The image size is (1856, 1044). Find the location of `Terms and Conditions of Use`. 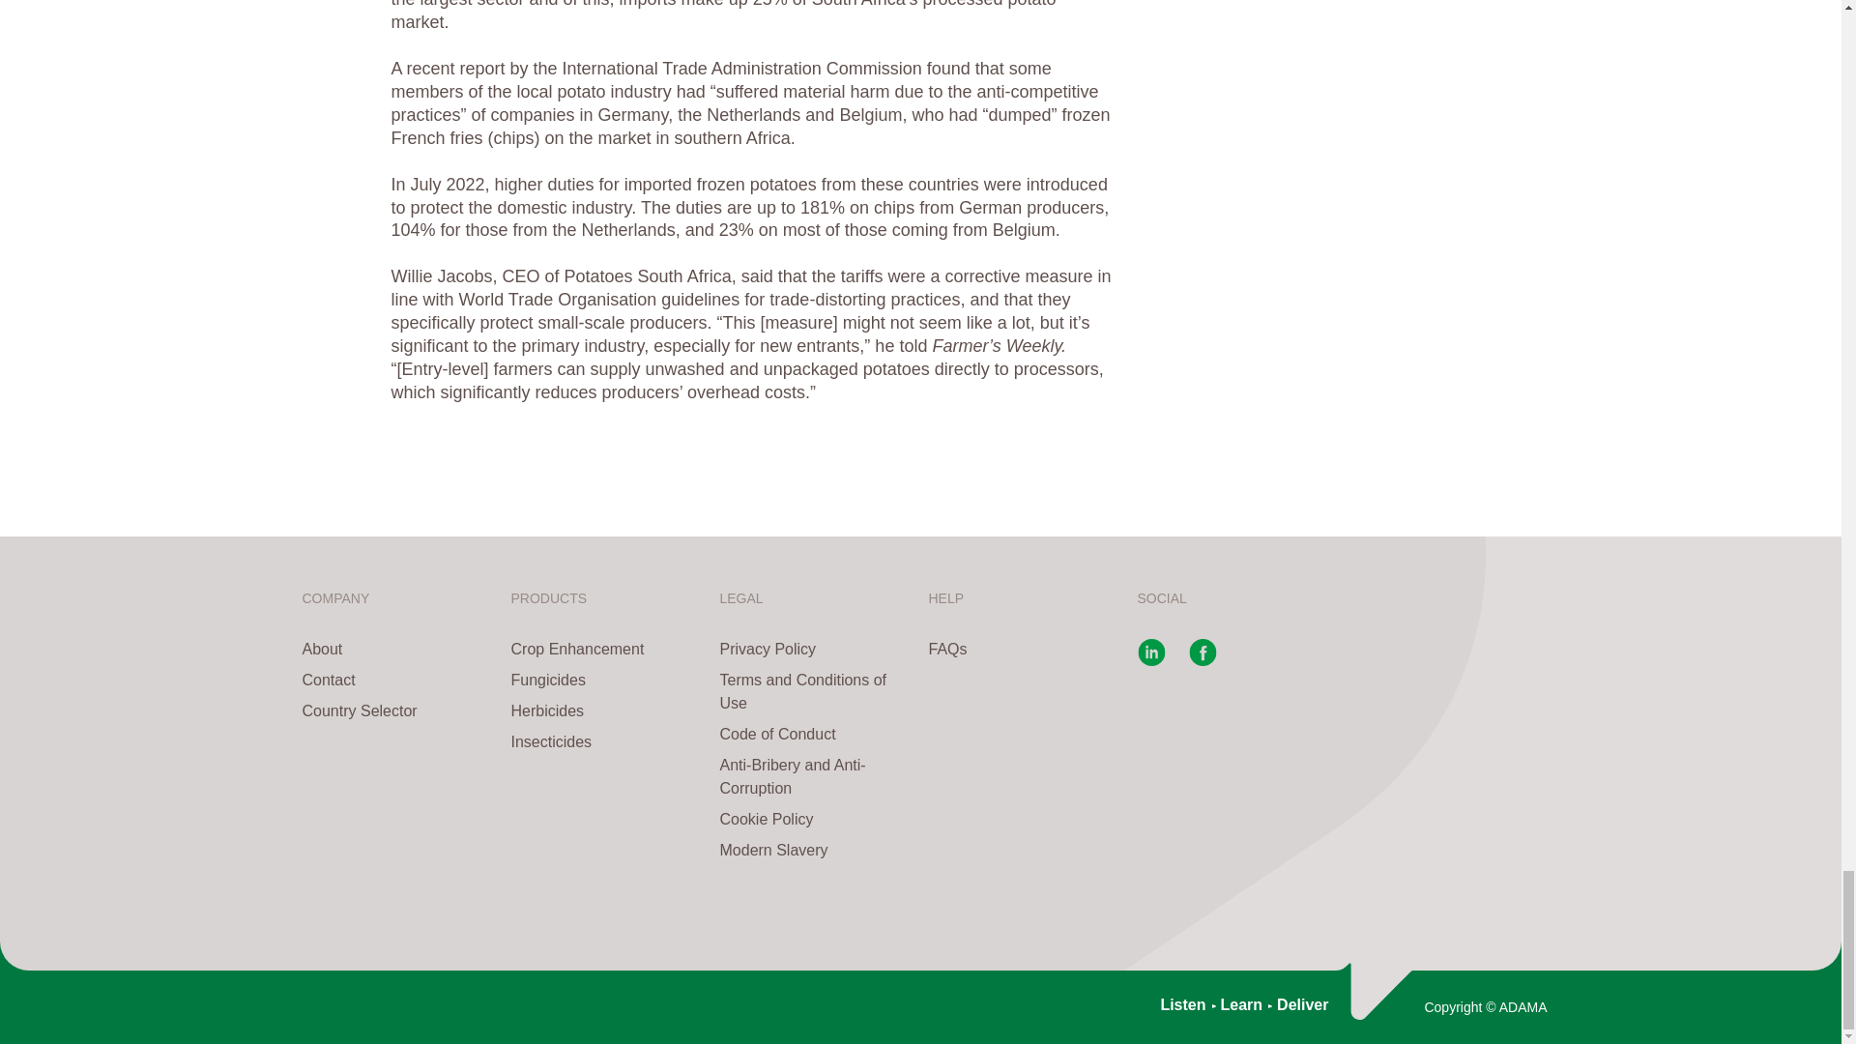

Terms and Conditions of Use is located at coordinates (816, 692).